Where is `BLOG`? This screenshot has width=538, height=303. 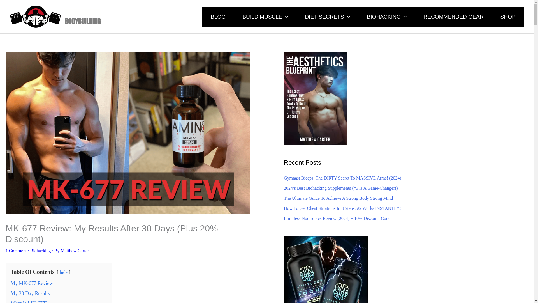 BLOG is located at coordinates (218, 16).